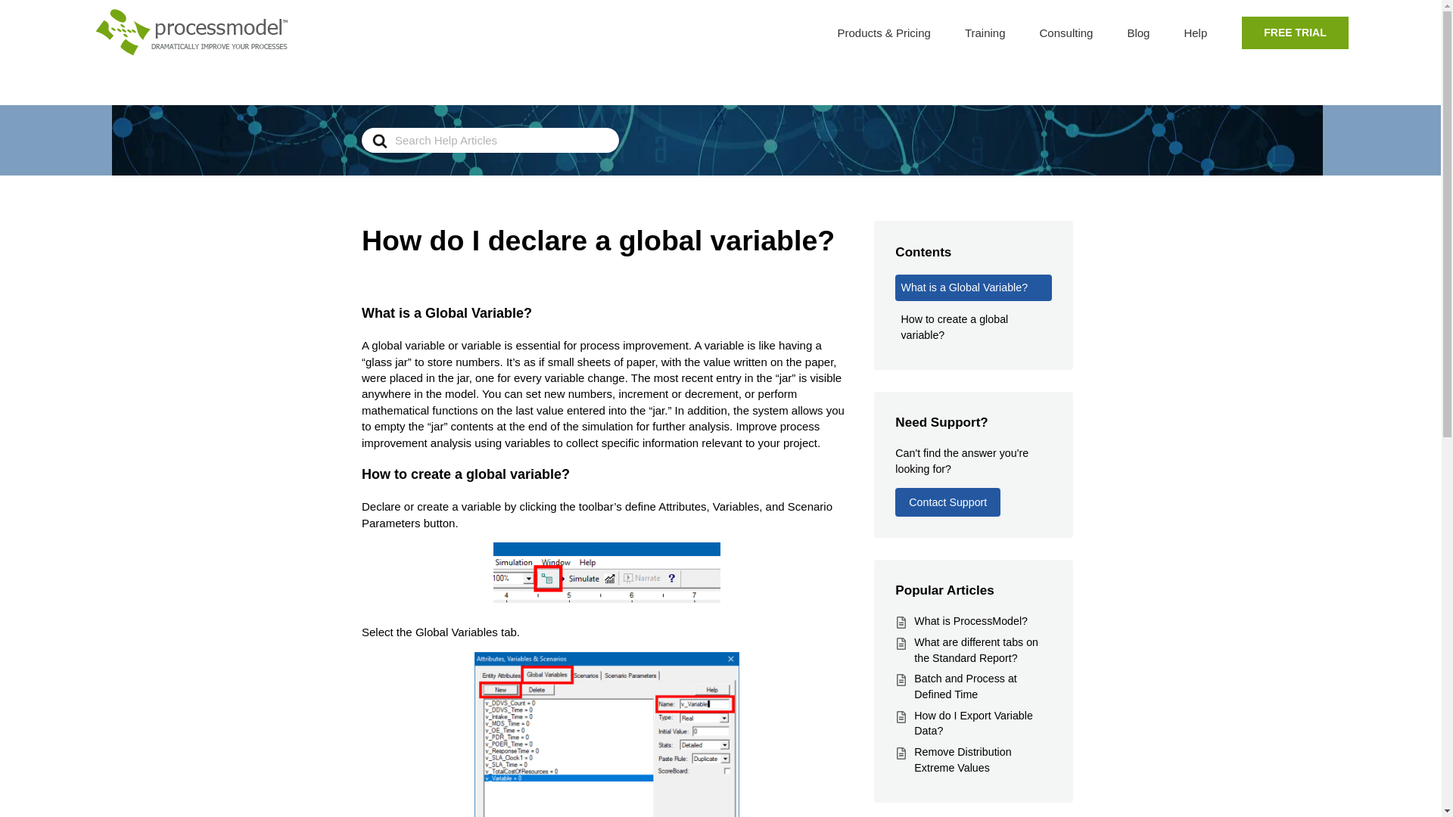 The image size is (1453, 817). Describe the element at coordinates (972, 328) in the screenshot. I see `How to create a global variable?` at that location.